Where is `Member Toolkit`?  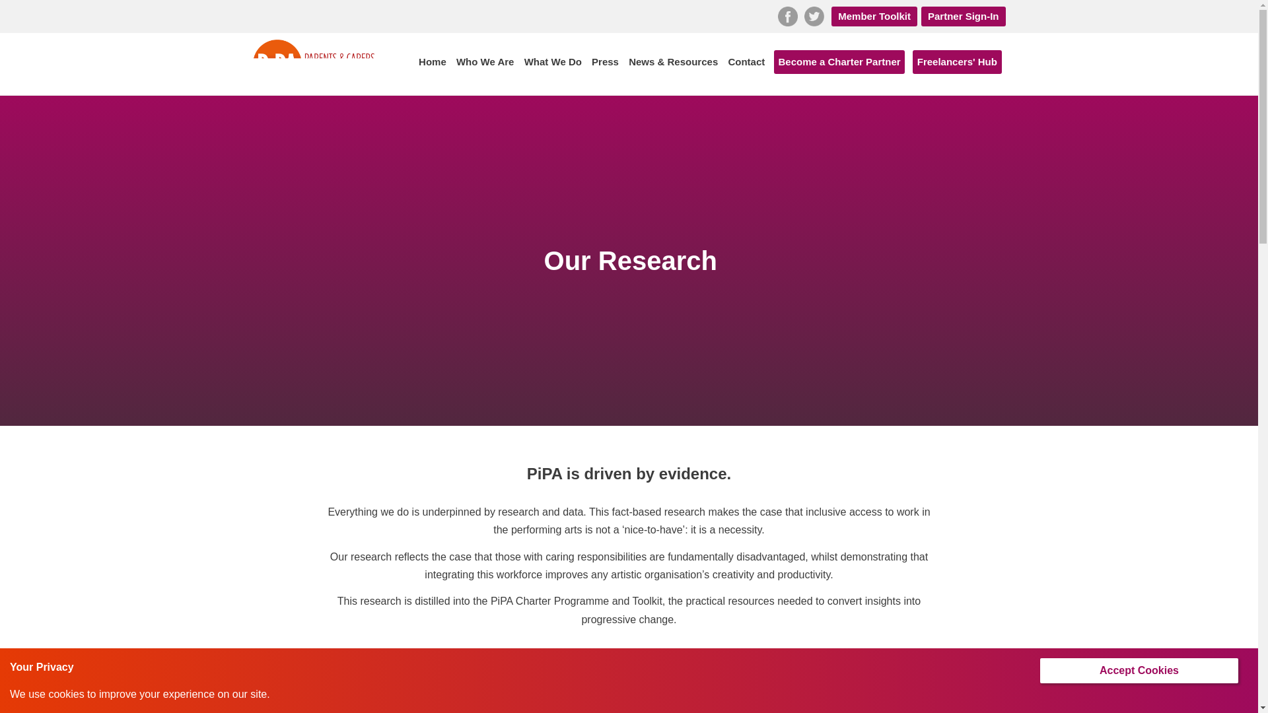 Member Toolkit is located at coordinates (874, 16).